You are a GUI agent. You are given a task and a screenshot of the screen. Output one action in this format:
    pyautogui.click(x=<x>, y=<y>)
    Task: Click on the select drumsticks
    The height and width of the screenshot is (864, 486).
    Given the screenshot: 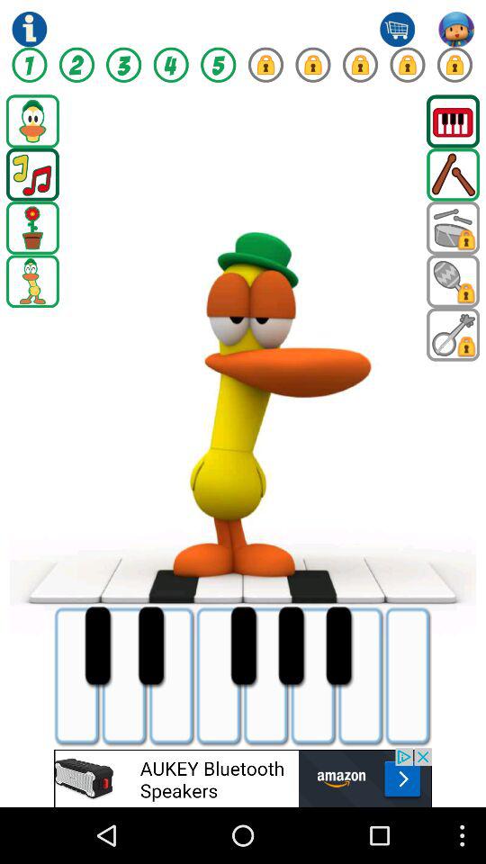 What is the action you would take?
    pyautogui.click(x=454, y=175)
    